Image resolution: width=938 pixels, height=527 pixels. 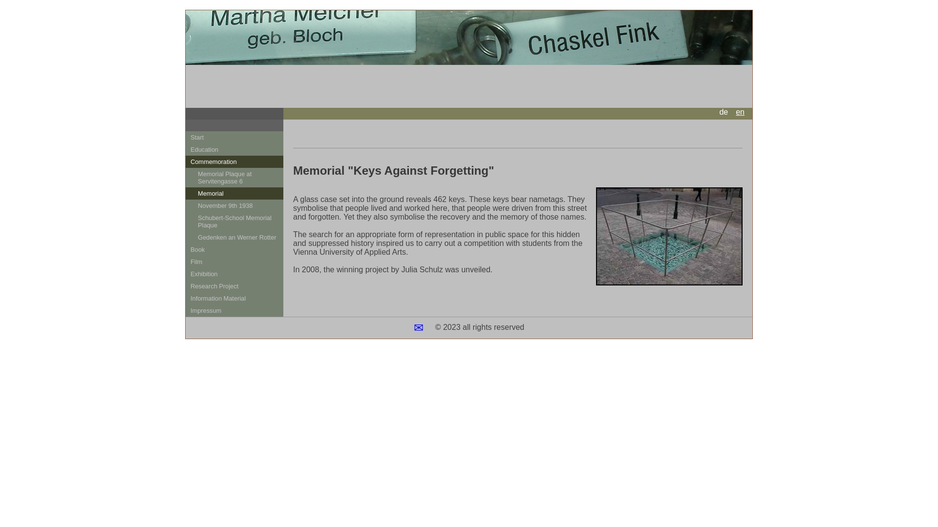 What do you see at coordinates (234, 178) in the screenshot?
I see `Memorial Plaque at Servitengasse 6` at bounding box center [234, 178].